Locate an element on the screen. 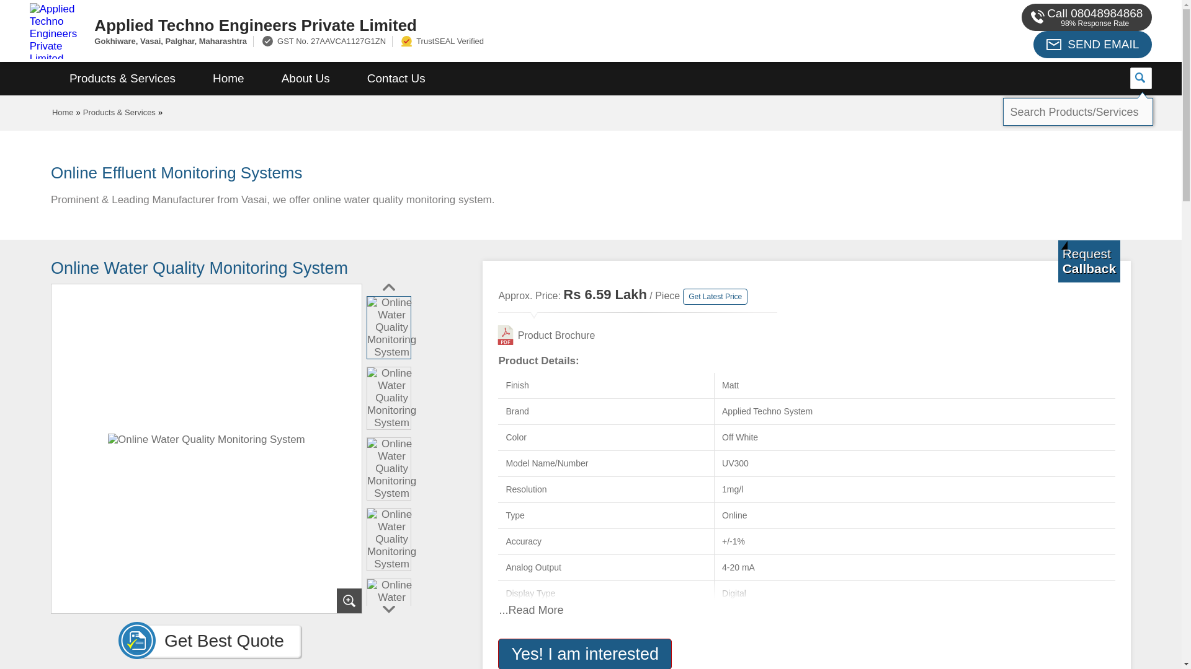 The width and height of the screenshot is (1191, 669). Applied Techno Engineers Private Limited is located at coordinates (452, 25).